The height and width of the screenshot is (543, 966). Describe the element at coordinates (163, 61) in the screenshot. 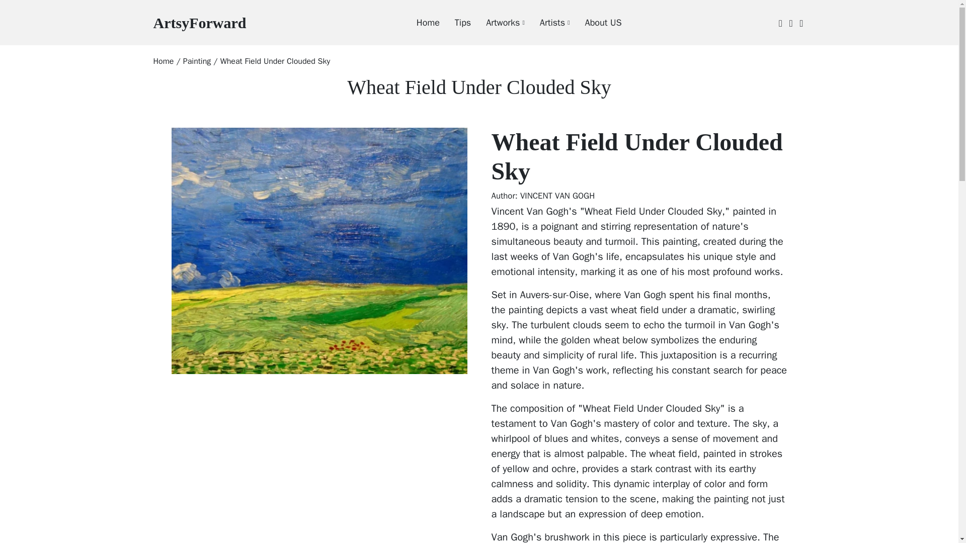

I see `home` at that location.